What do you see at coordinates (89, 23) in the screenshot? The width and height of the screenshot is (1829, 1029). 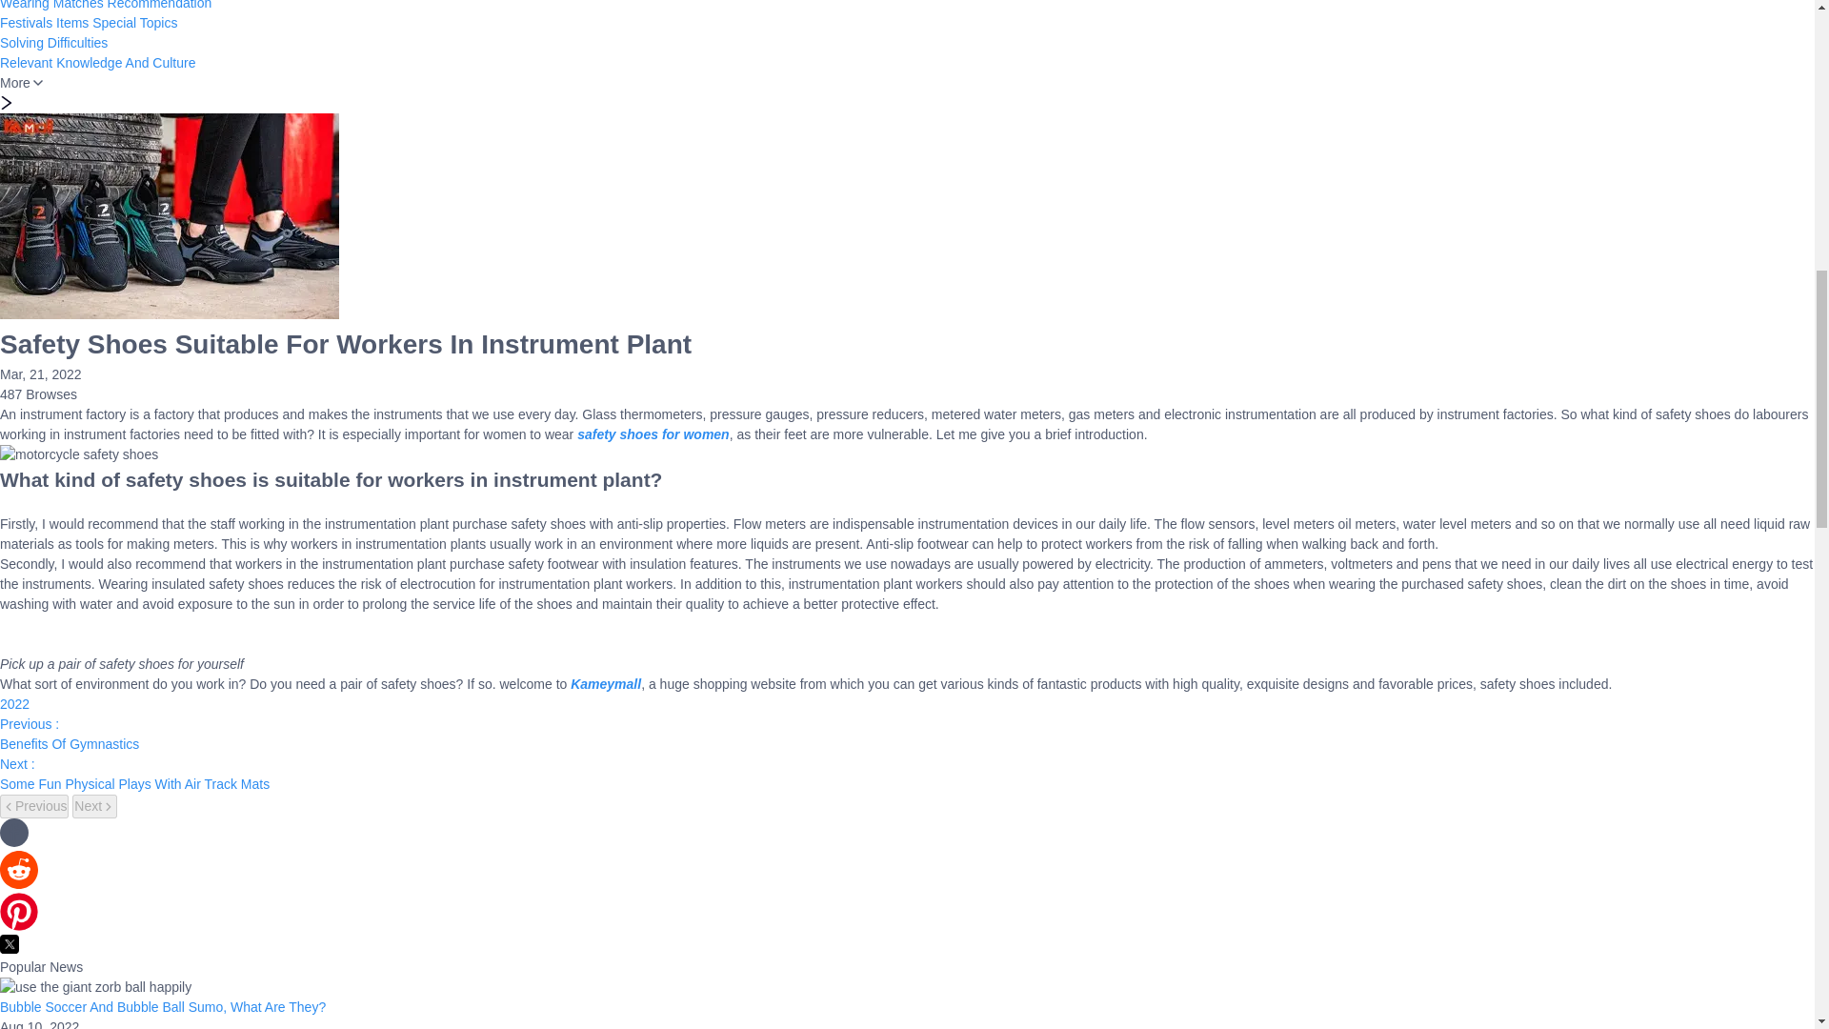 I see `Festivals Items Special Topics` at bounding box center [89, 23].